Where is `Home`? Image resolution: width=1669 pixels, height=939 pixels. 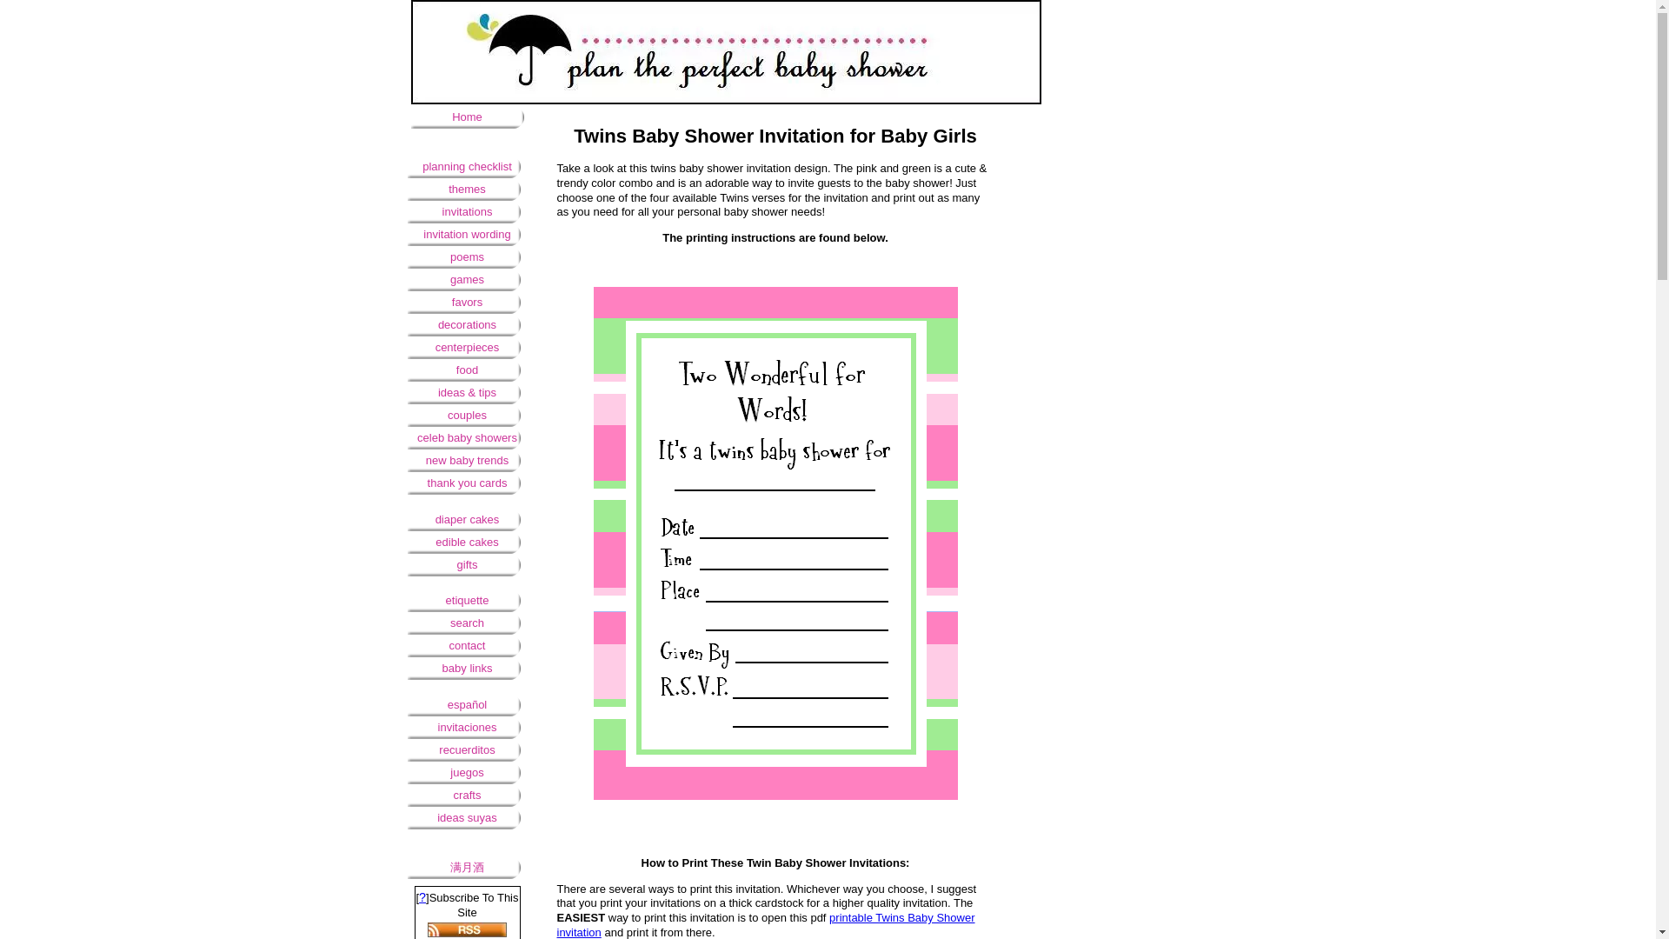
Home is located at coordinates (467, 117).